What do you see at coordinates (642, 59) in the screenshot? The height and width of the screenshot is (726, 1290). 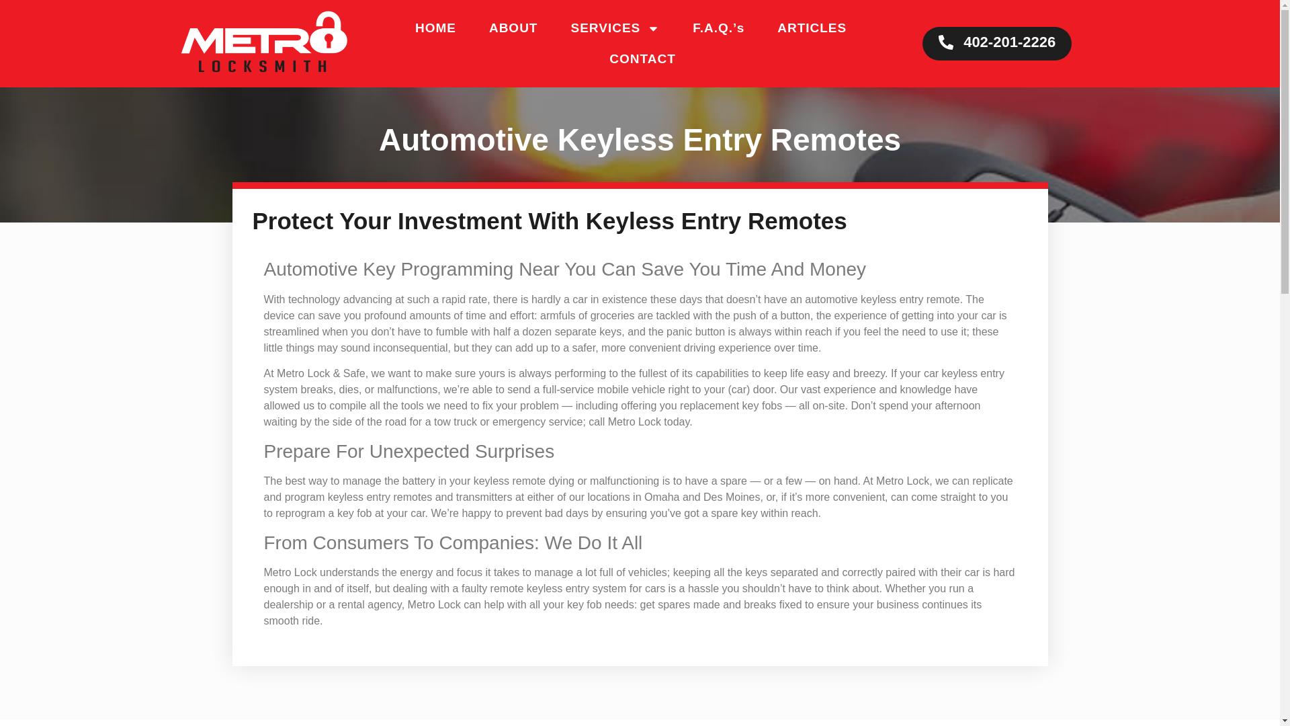 I see `CONTACT` at bounding box center [642, 59].